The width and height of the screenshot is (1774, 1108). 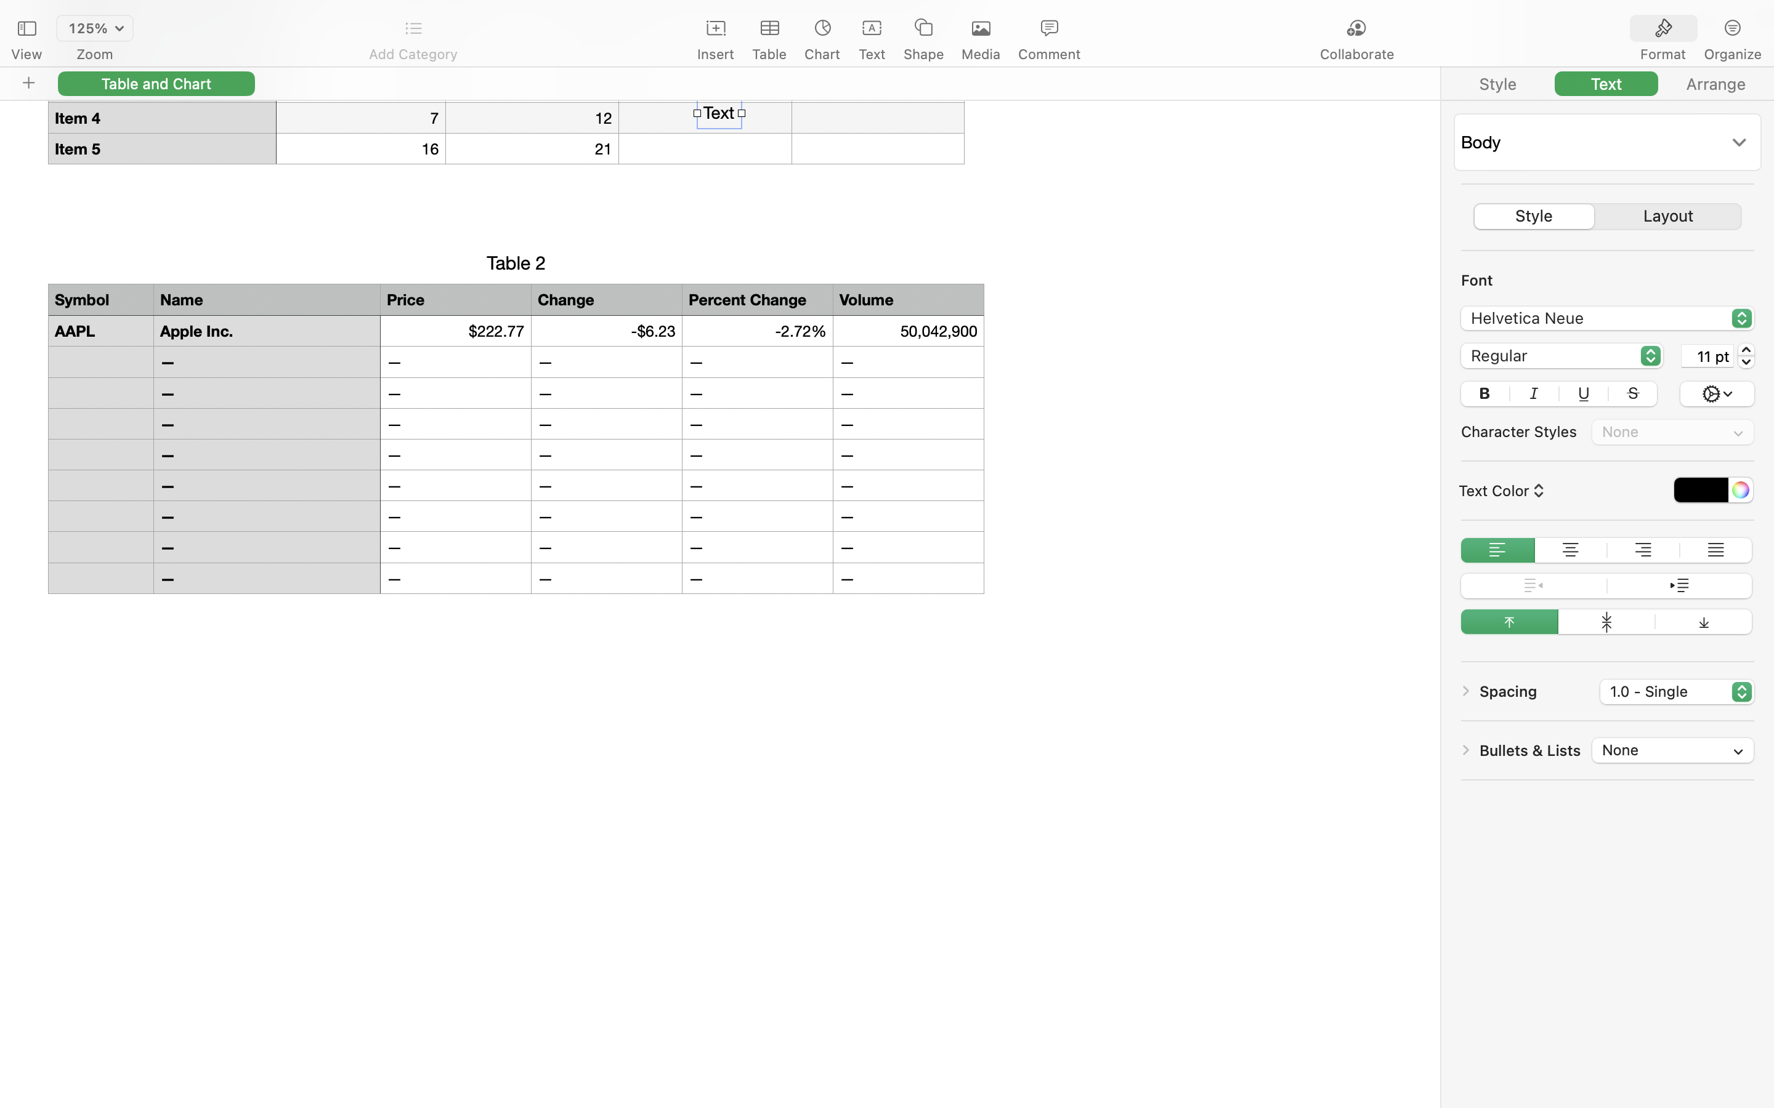 What do you see at coordinates (413, 54) in the screenshot?
I see `Add Category` at bounding box center [413, 54].